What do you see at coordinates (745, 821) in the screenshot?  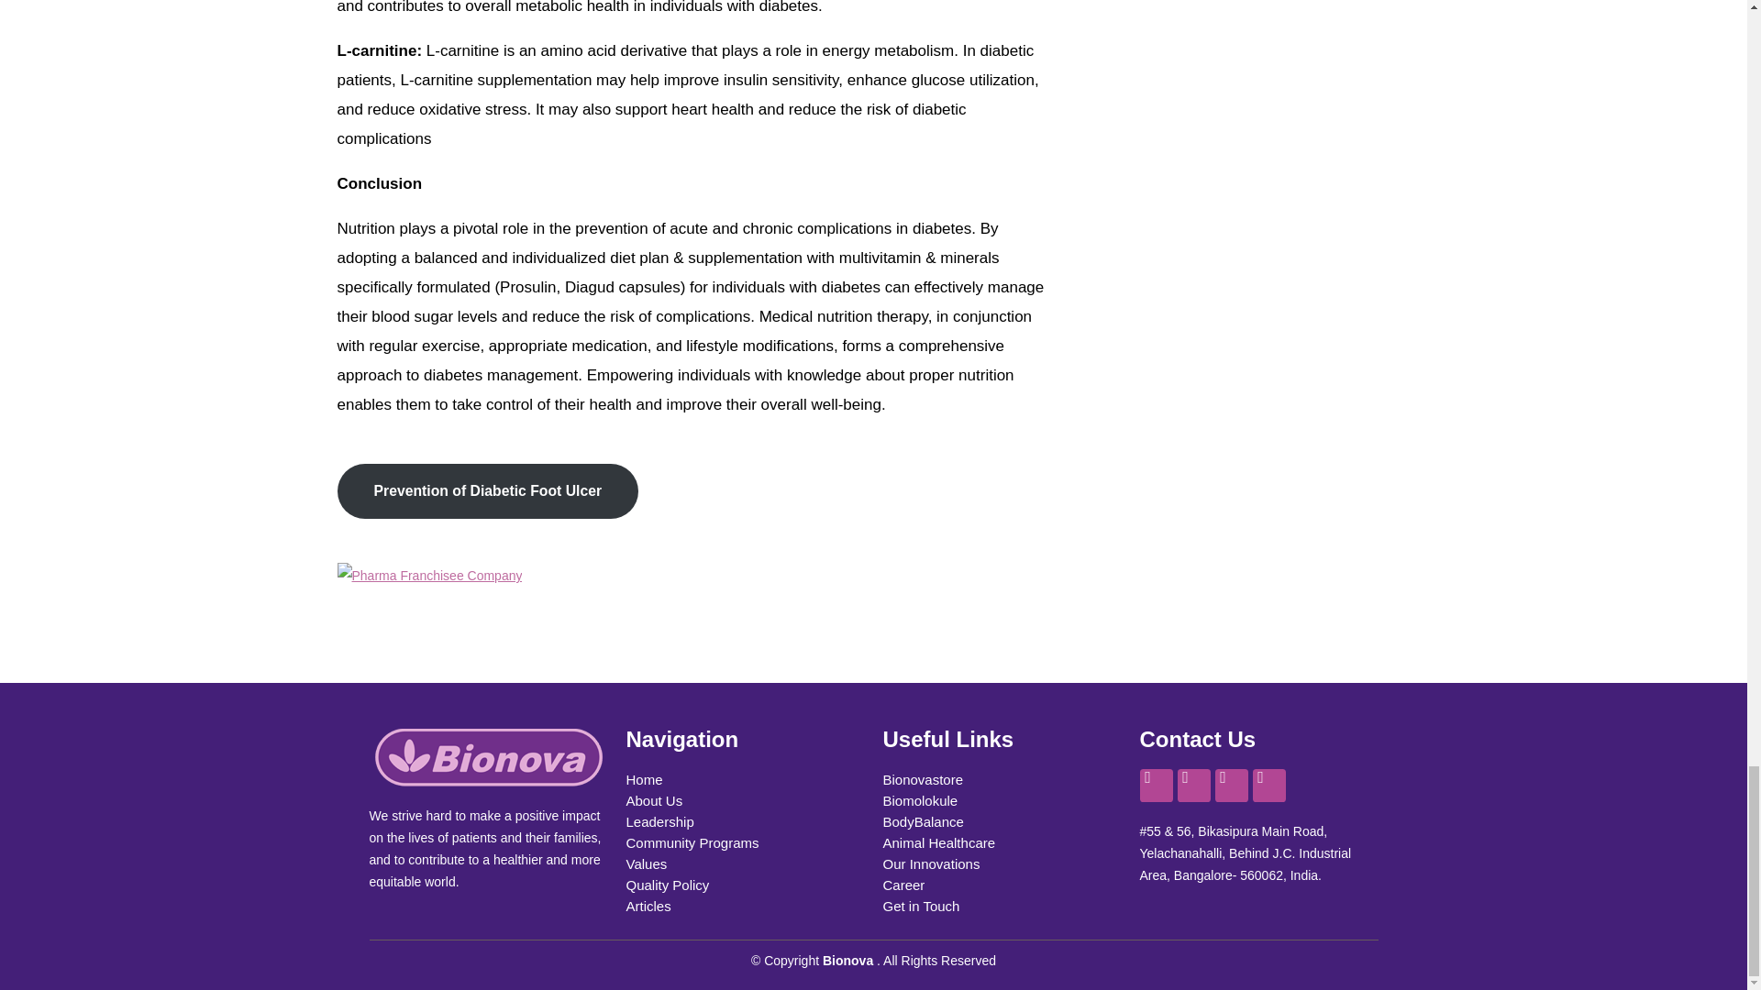 I see `Leadership` at bounding box center [745, 821].